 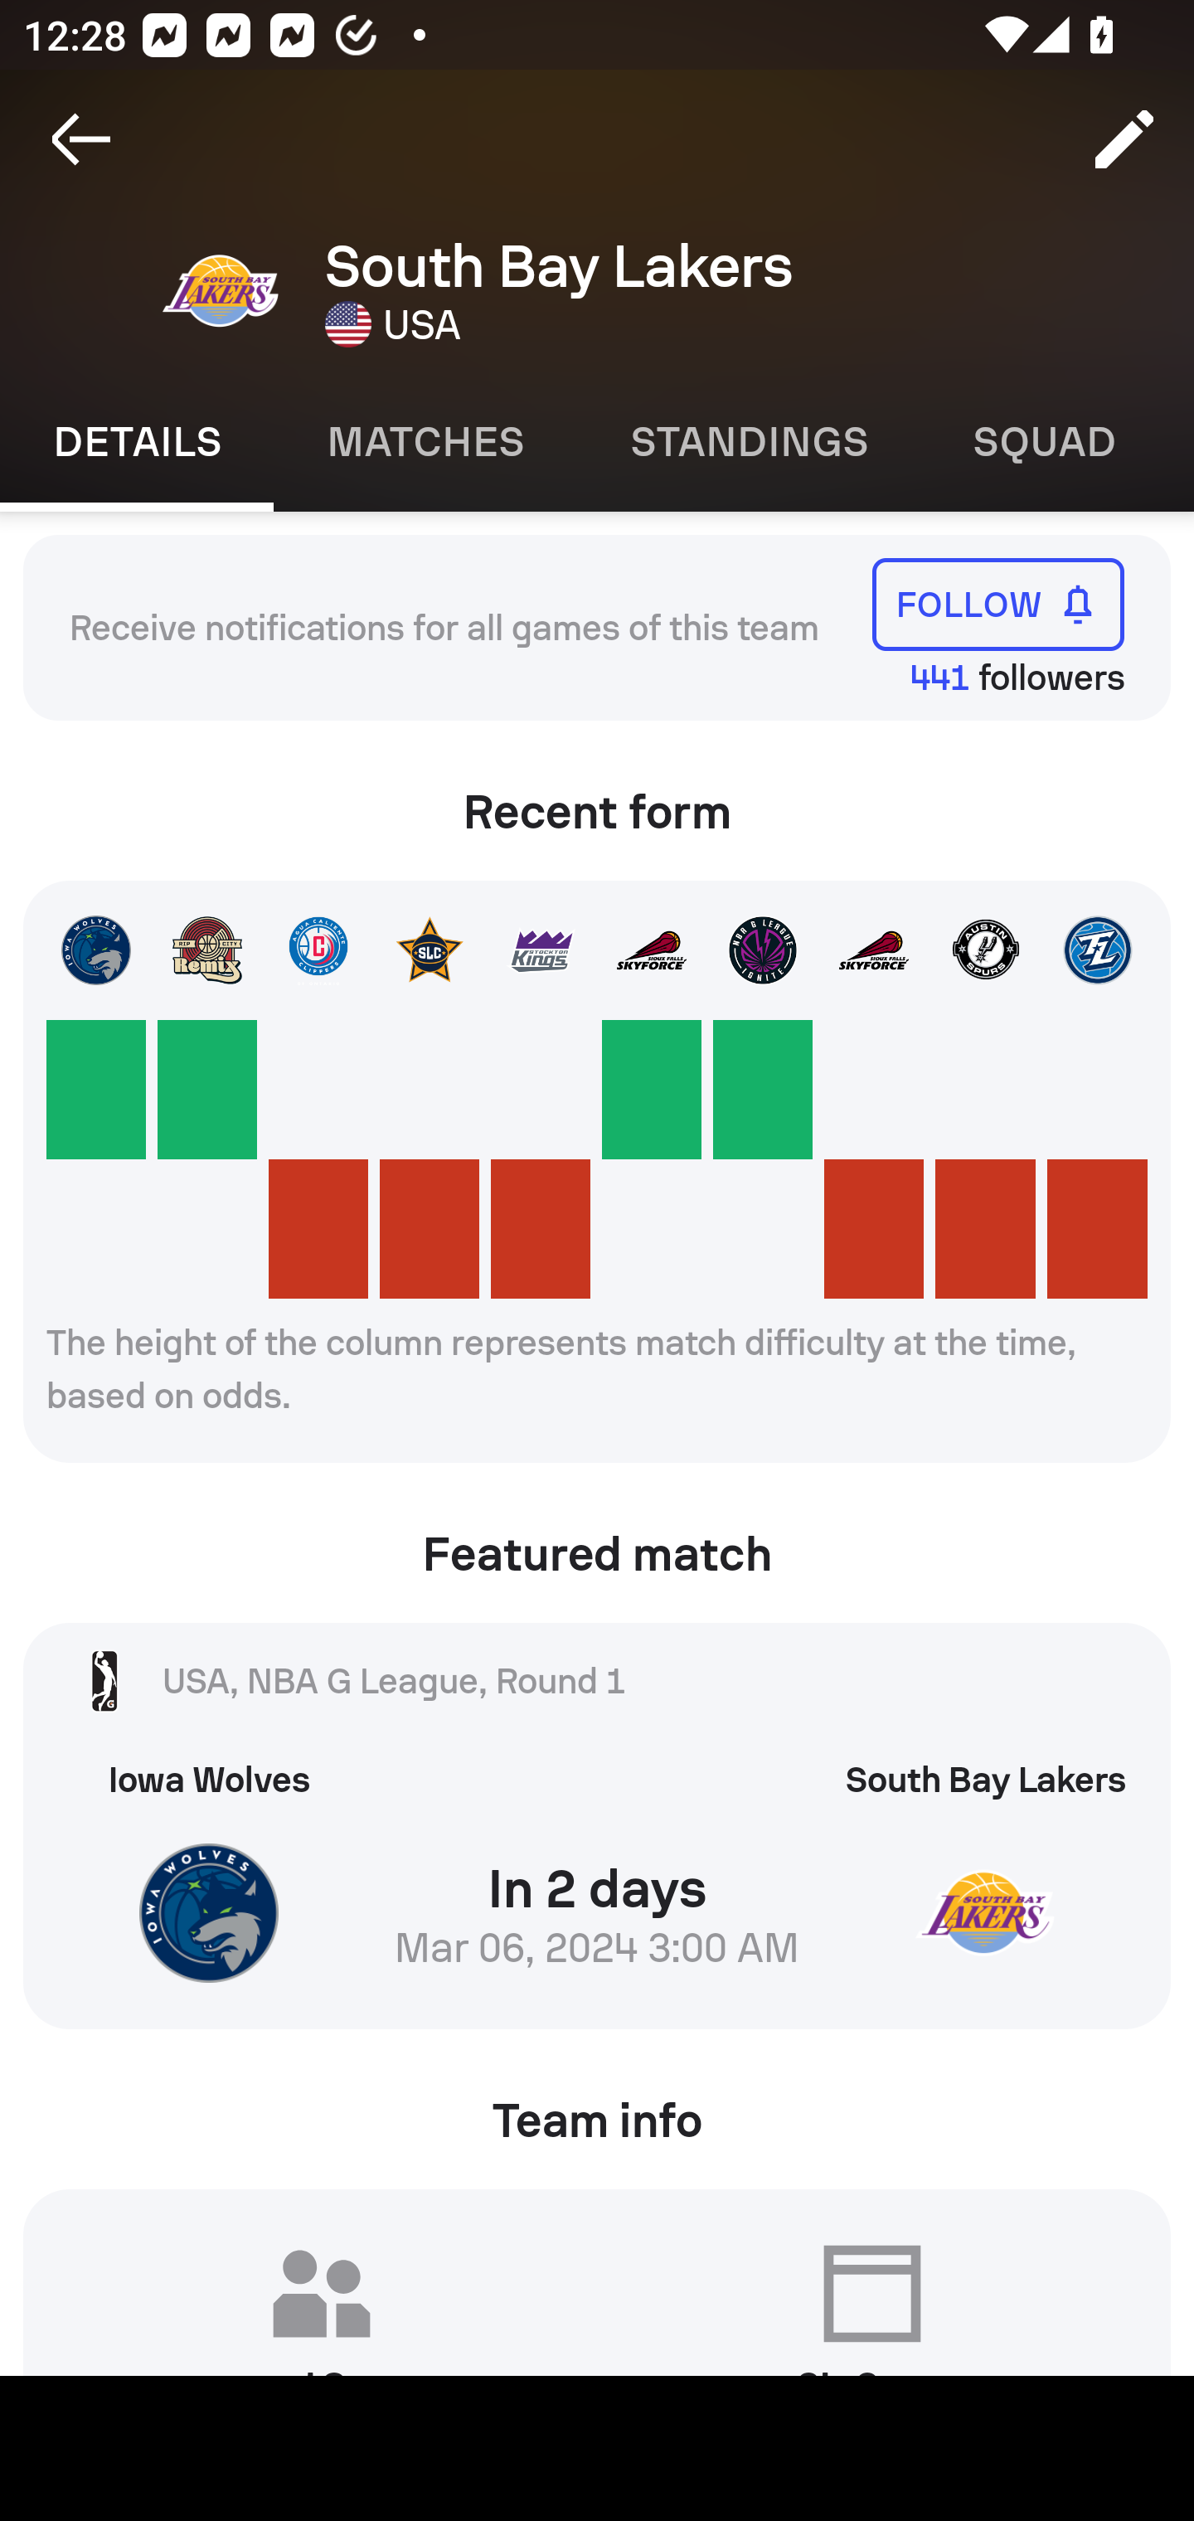 What do you see at coordinates (81, 139) in the screenshot?
I see `Navigate up` at bounding box center [81, 139].